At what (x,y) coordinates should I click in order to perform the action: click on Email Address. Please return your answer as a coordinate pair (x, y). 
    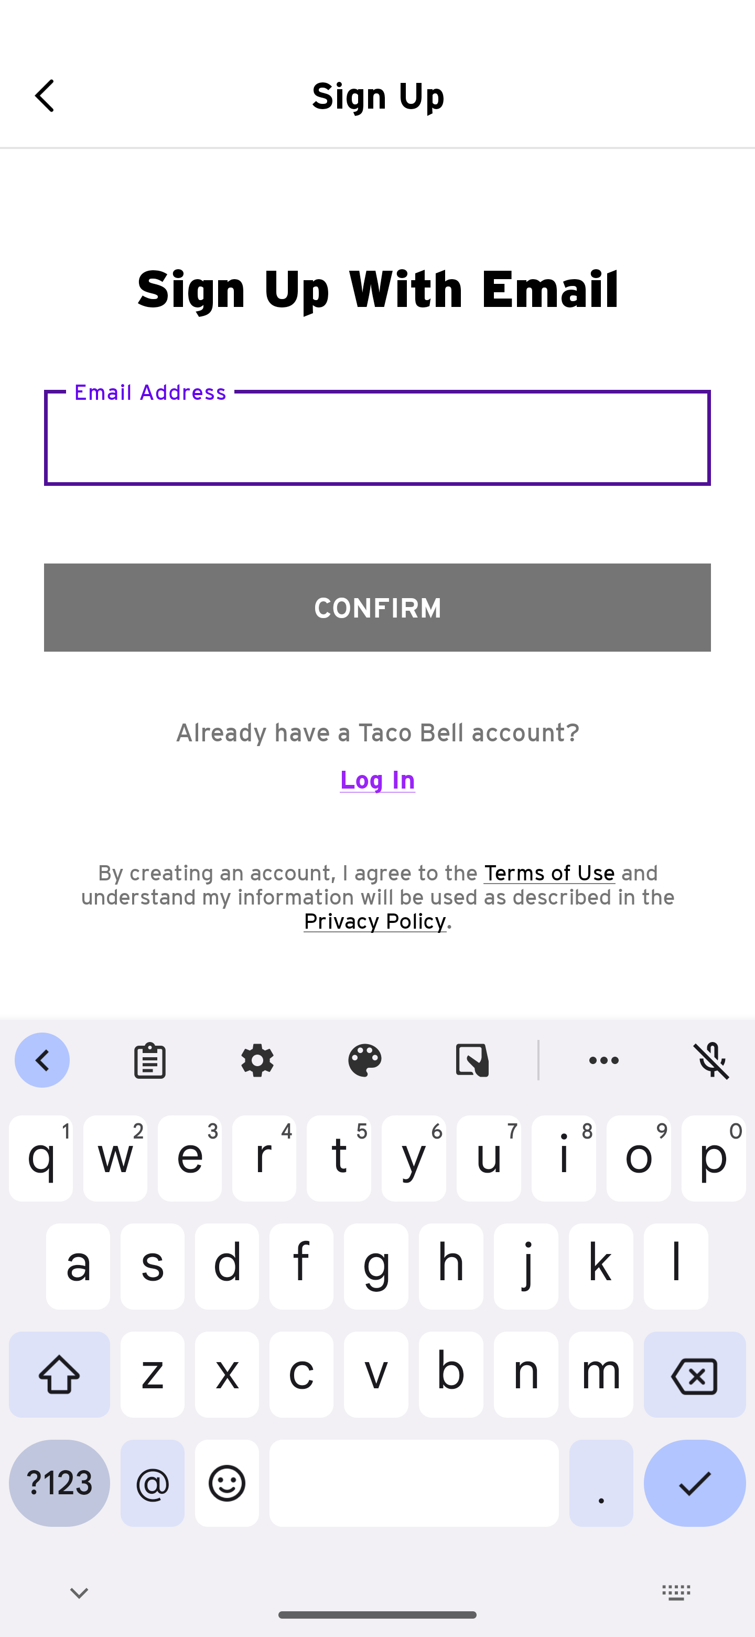
    Looking at the image, I should click on (377, 438).